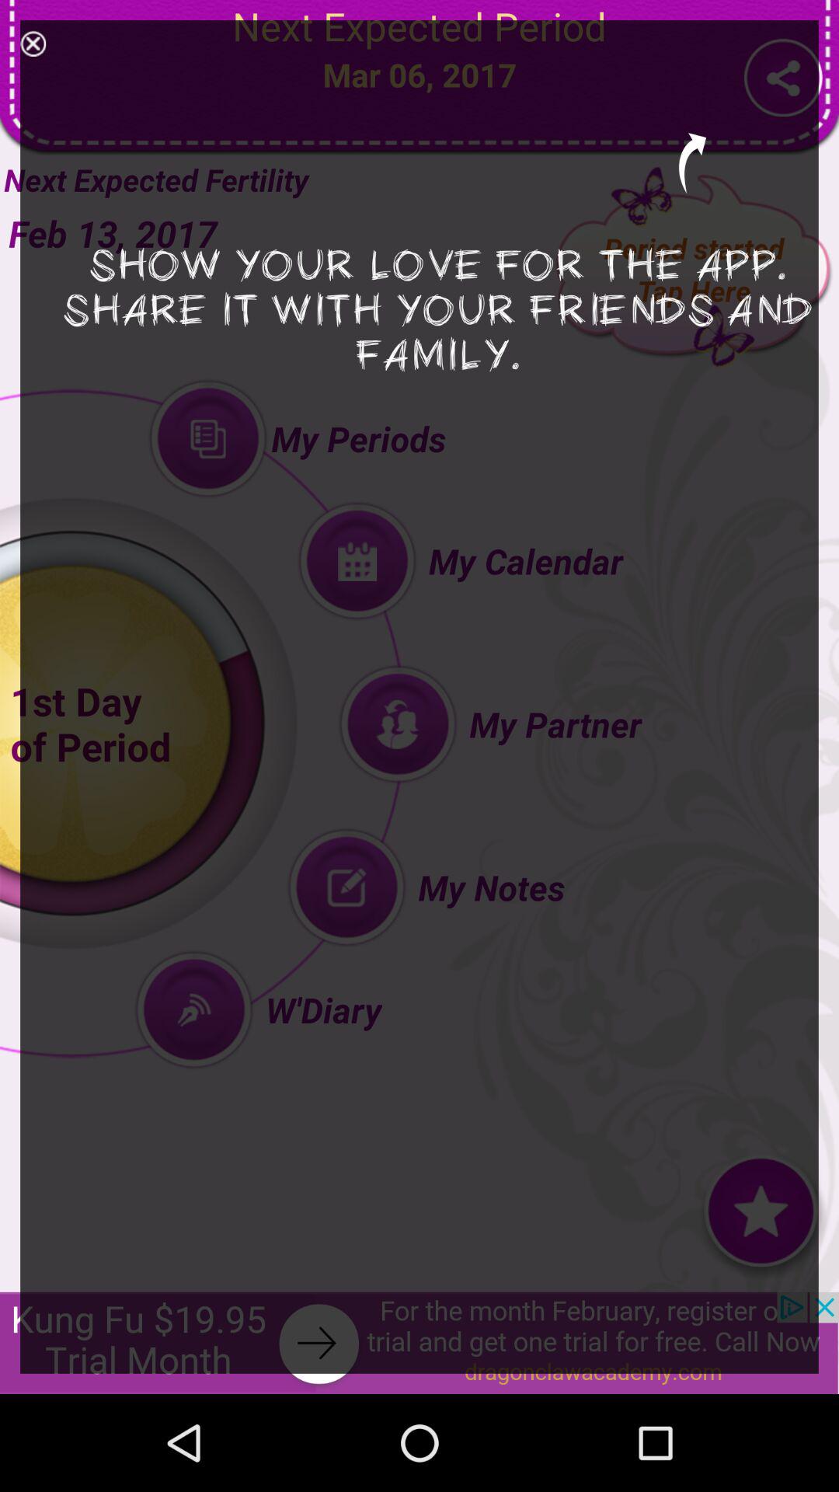 This screenshot has height=1492, width=839. Describe the element at coordinates (33, 44) in the screenshot. I see `exit` at that location.